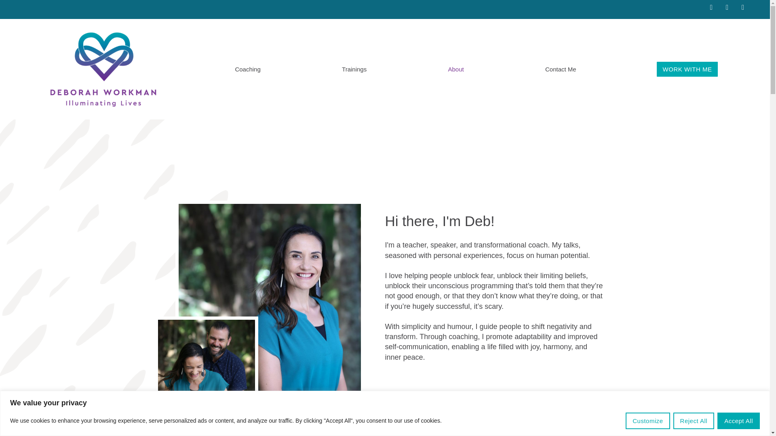 Image resolution: width=776 pixels, height=436 pixels. Describe the element at coordinates (647, 414) in the screenshot. I see `Customize` at that location.